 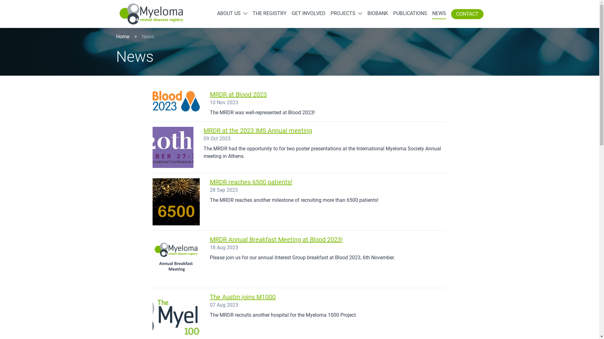 I want to click on Myeloma and Related Diseases Registry, so click(x=151, y=14).